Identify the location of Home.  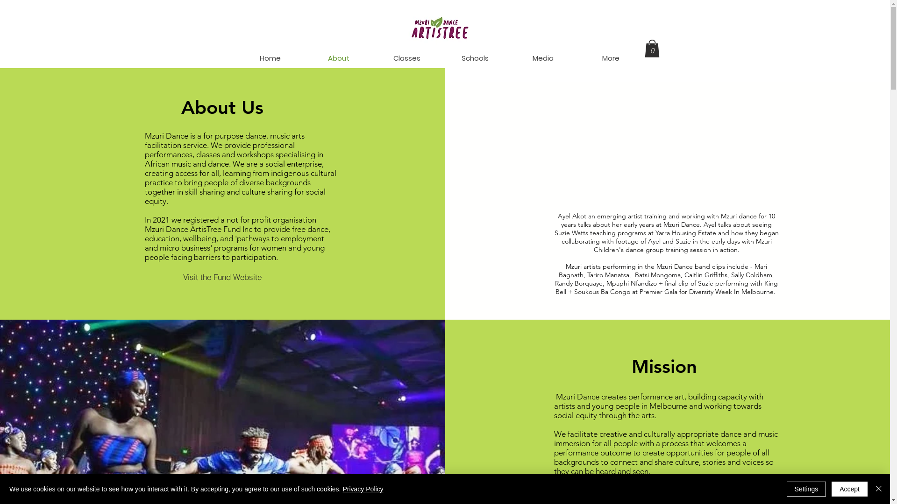
(271, 58).